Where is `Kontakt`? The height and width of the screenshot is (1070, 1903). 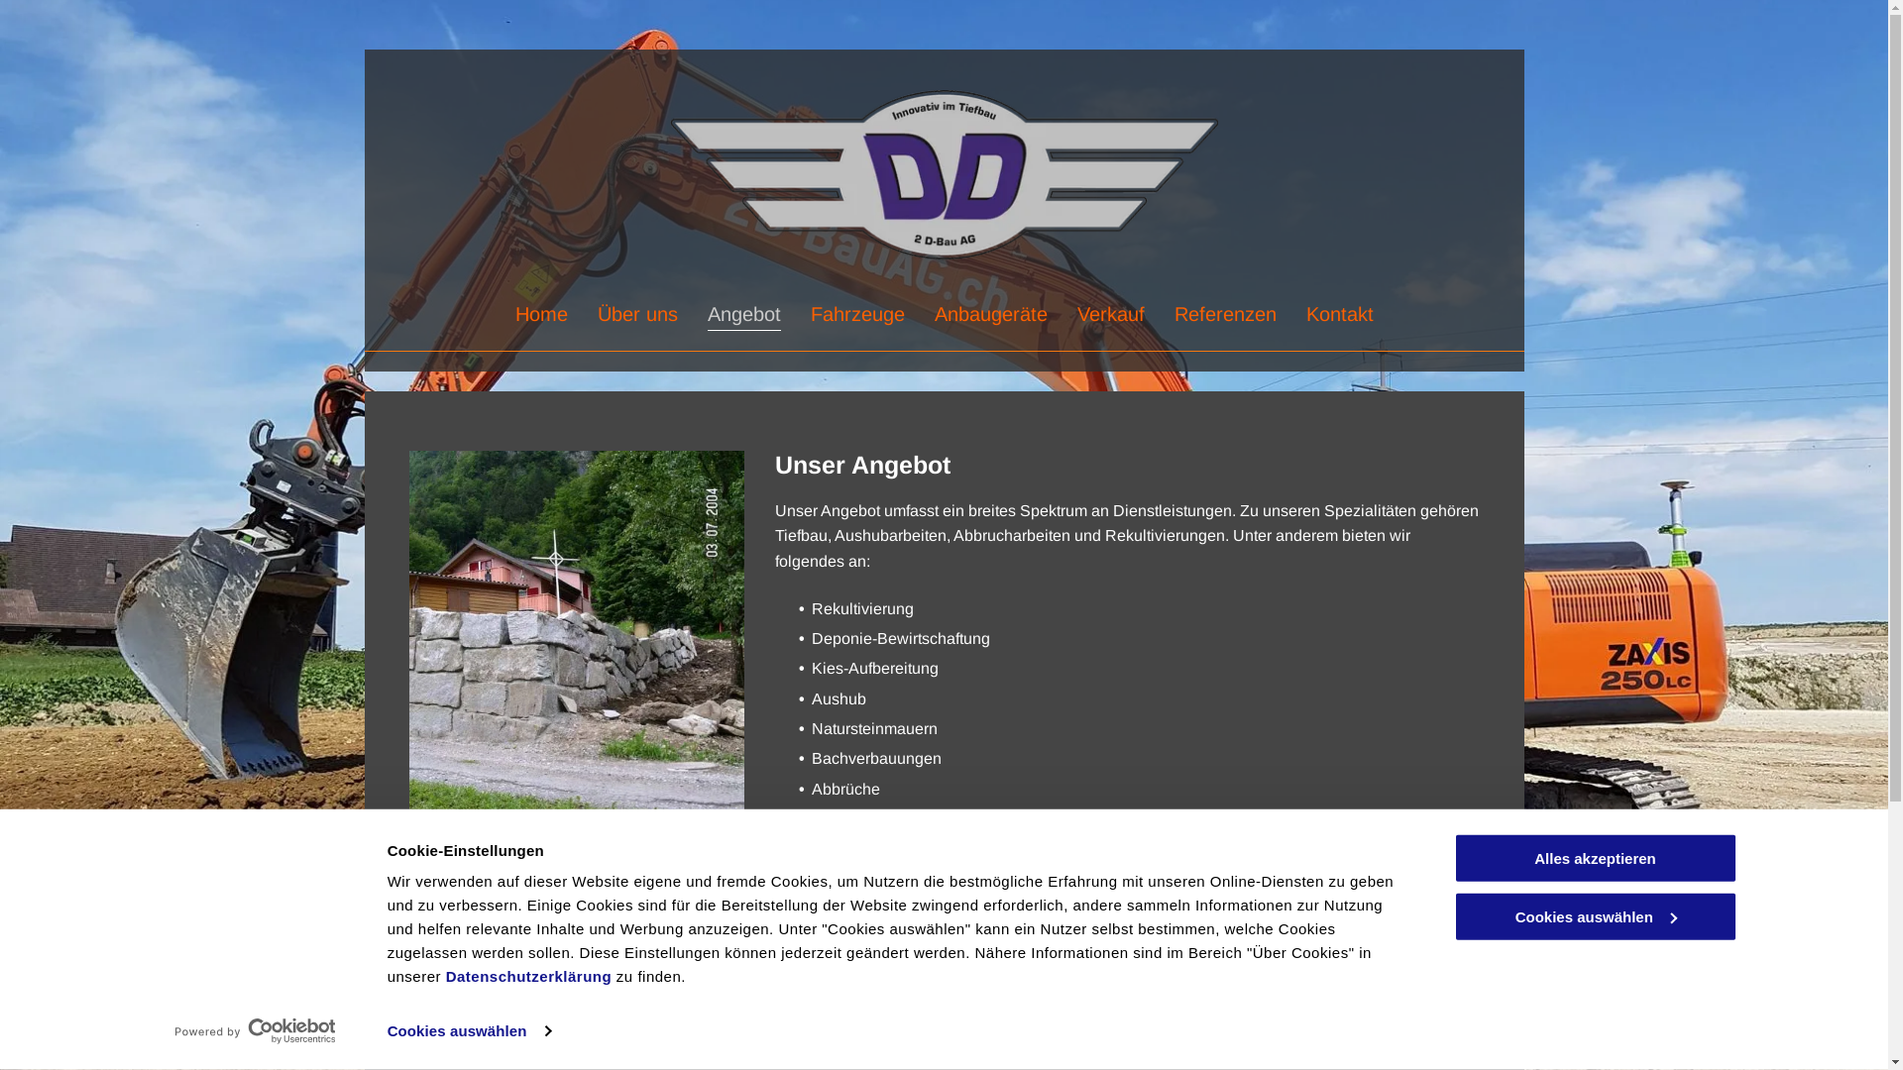 Kontakt is located at coordinates (1339, 313).